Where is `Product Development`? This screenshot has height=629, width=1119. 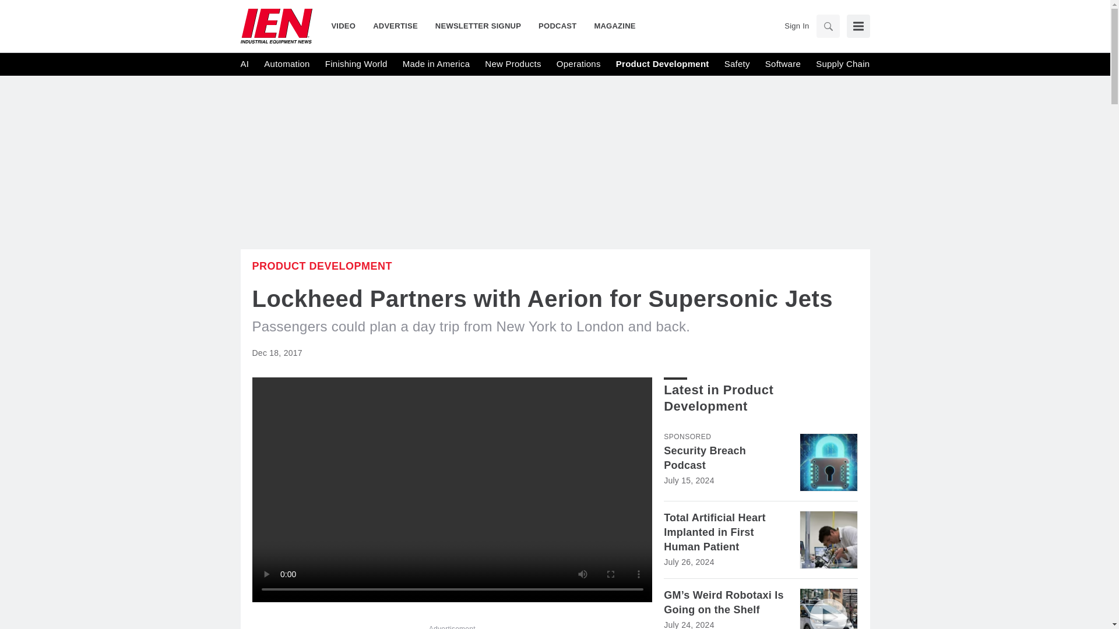 Product Development is located at coordinates (322, 266).